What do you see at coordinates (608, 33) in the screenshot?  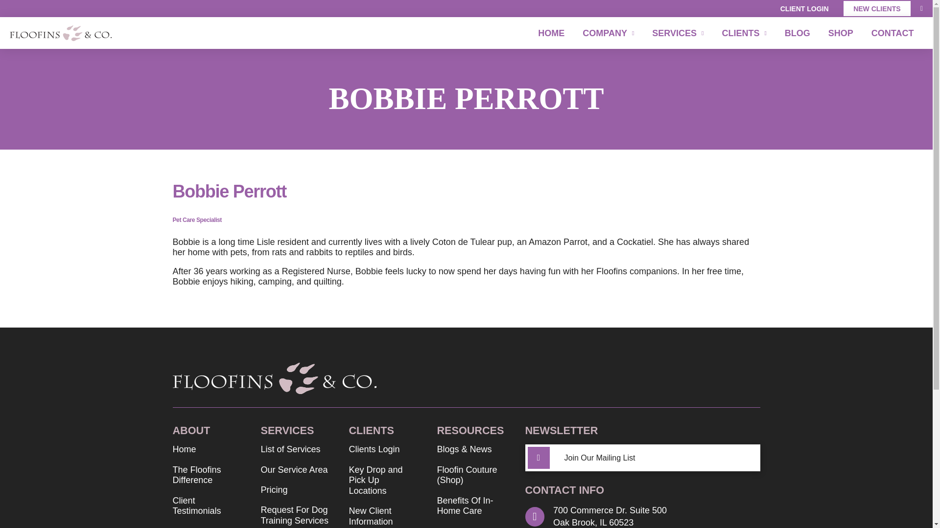 I see `COMPANY` at bounding box center [608, 33].